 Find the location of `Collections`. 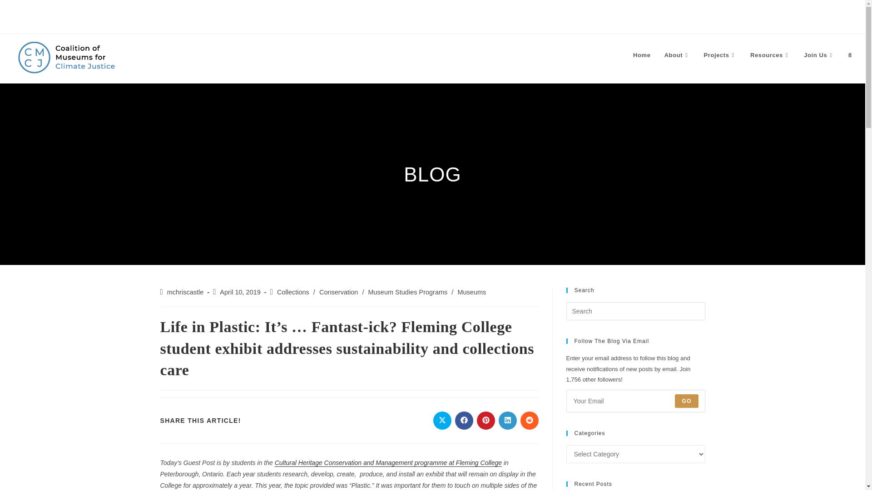

Collections is located at coordinates (293, 292).